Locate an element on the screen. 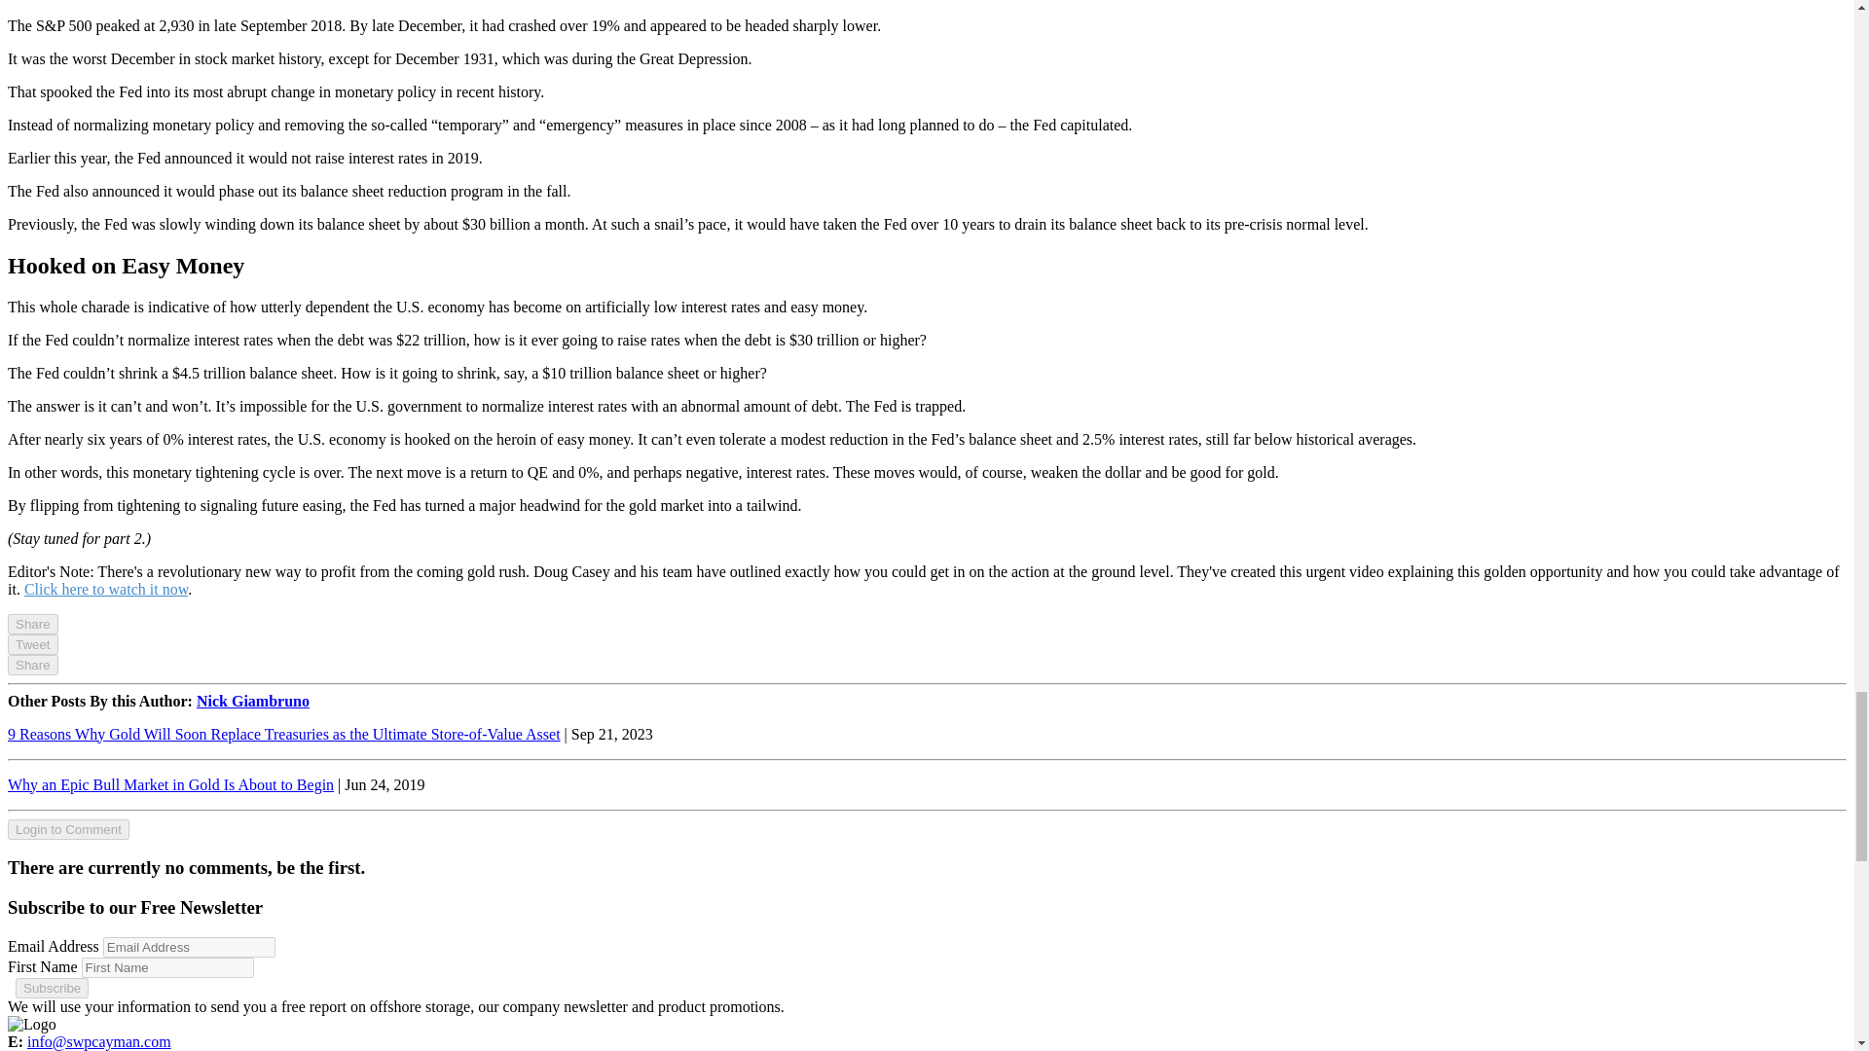 The image size is (1869, 1051). Tweet is located at coordinates (32, 644).